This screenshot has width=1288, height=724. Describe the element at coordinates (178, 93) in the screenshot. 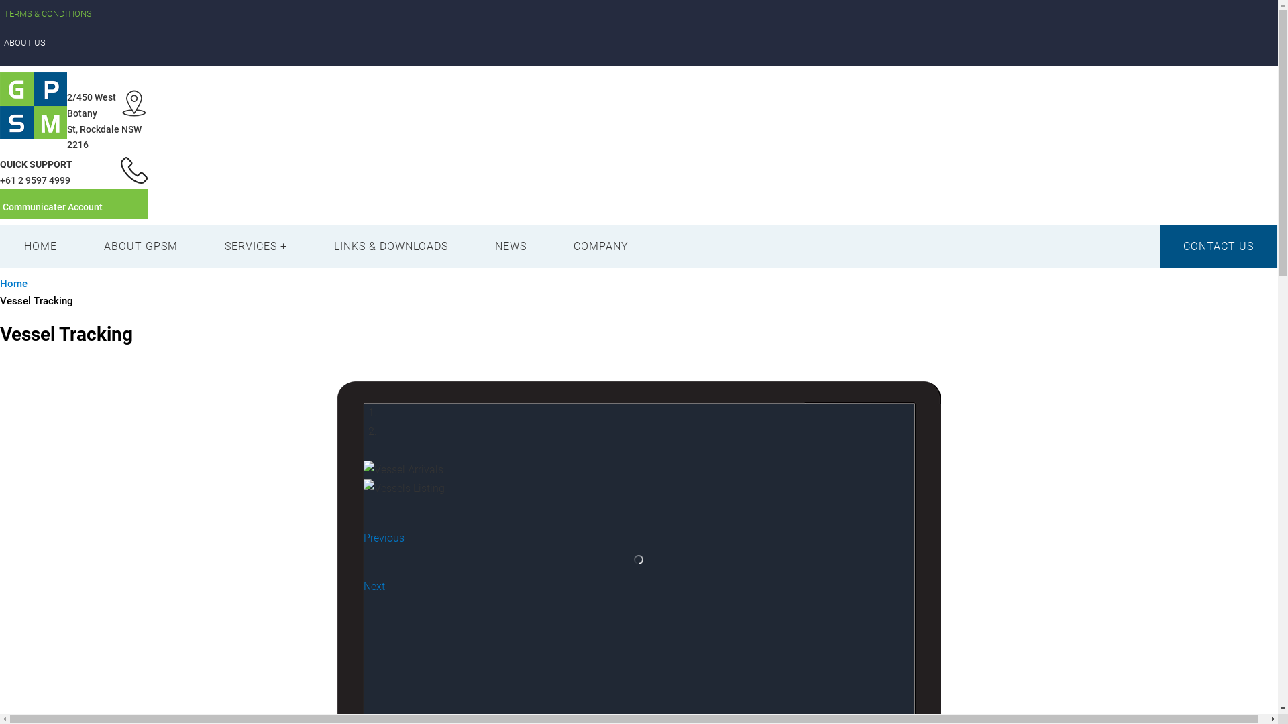

I see `Global Product Supply Management` at that location.